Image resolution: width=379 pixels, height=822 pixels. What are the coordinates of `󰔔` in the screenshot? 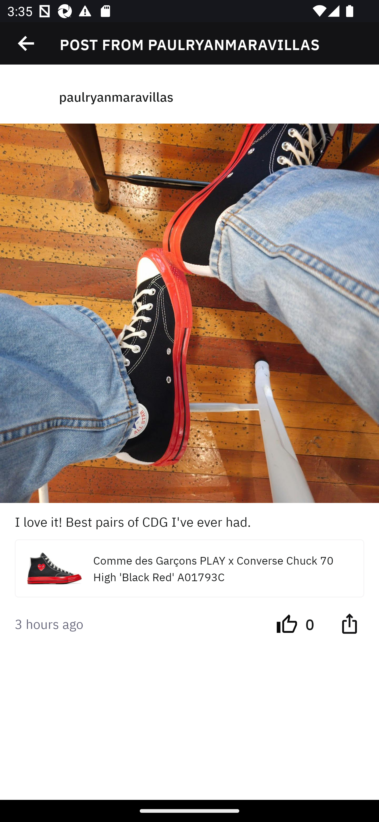 It's located at (287, 623).